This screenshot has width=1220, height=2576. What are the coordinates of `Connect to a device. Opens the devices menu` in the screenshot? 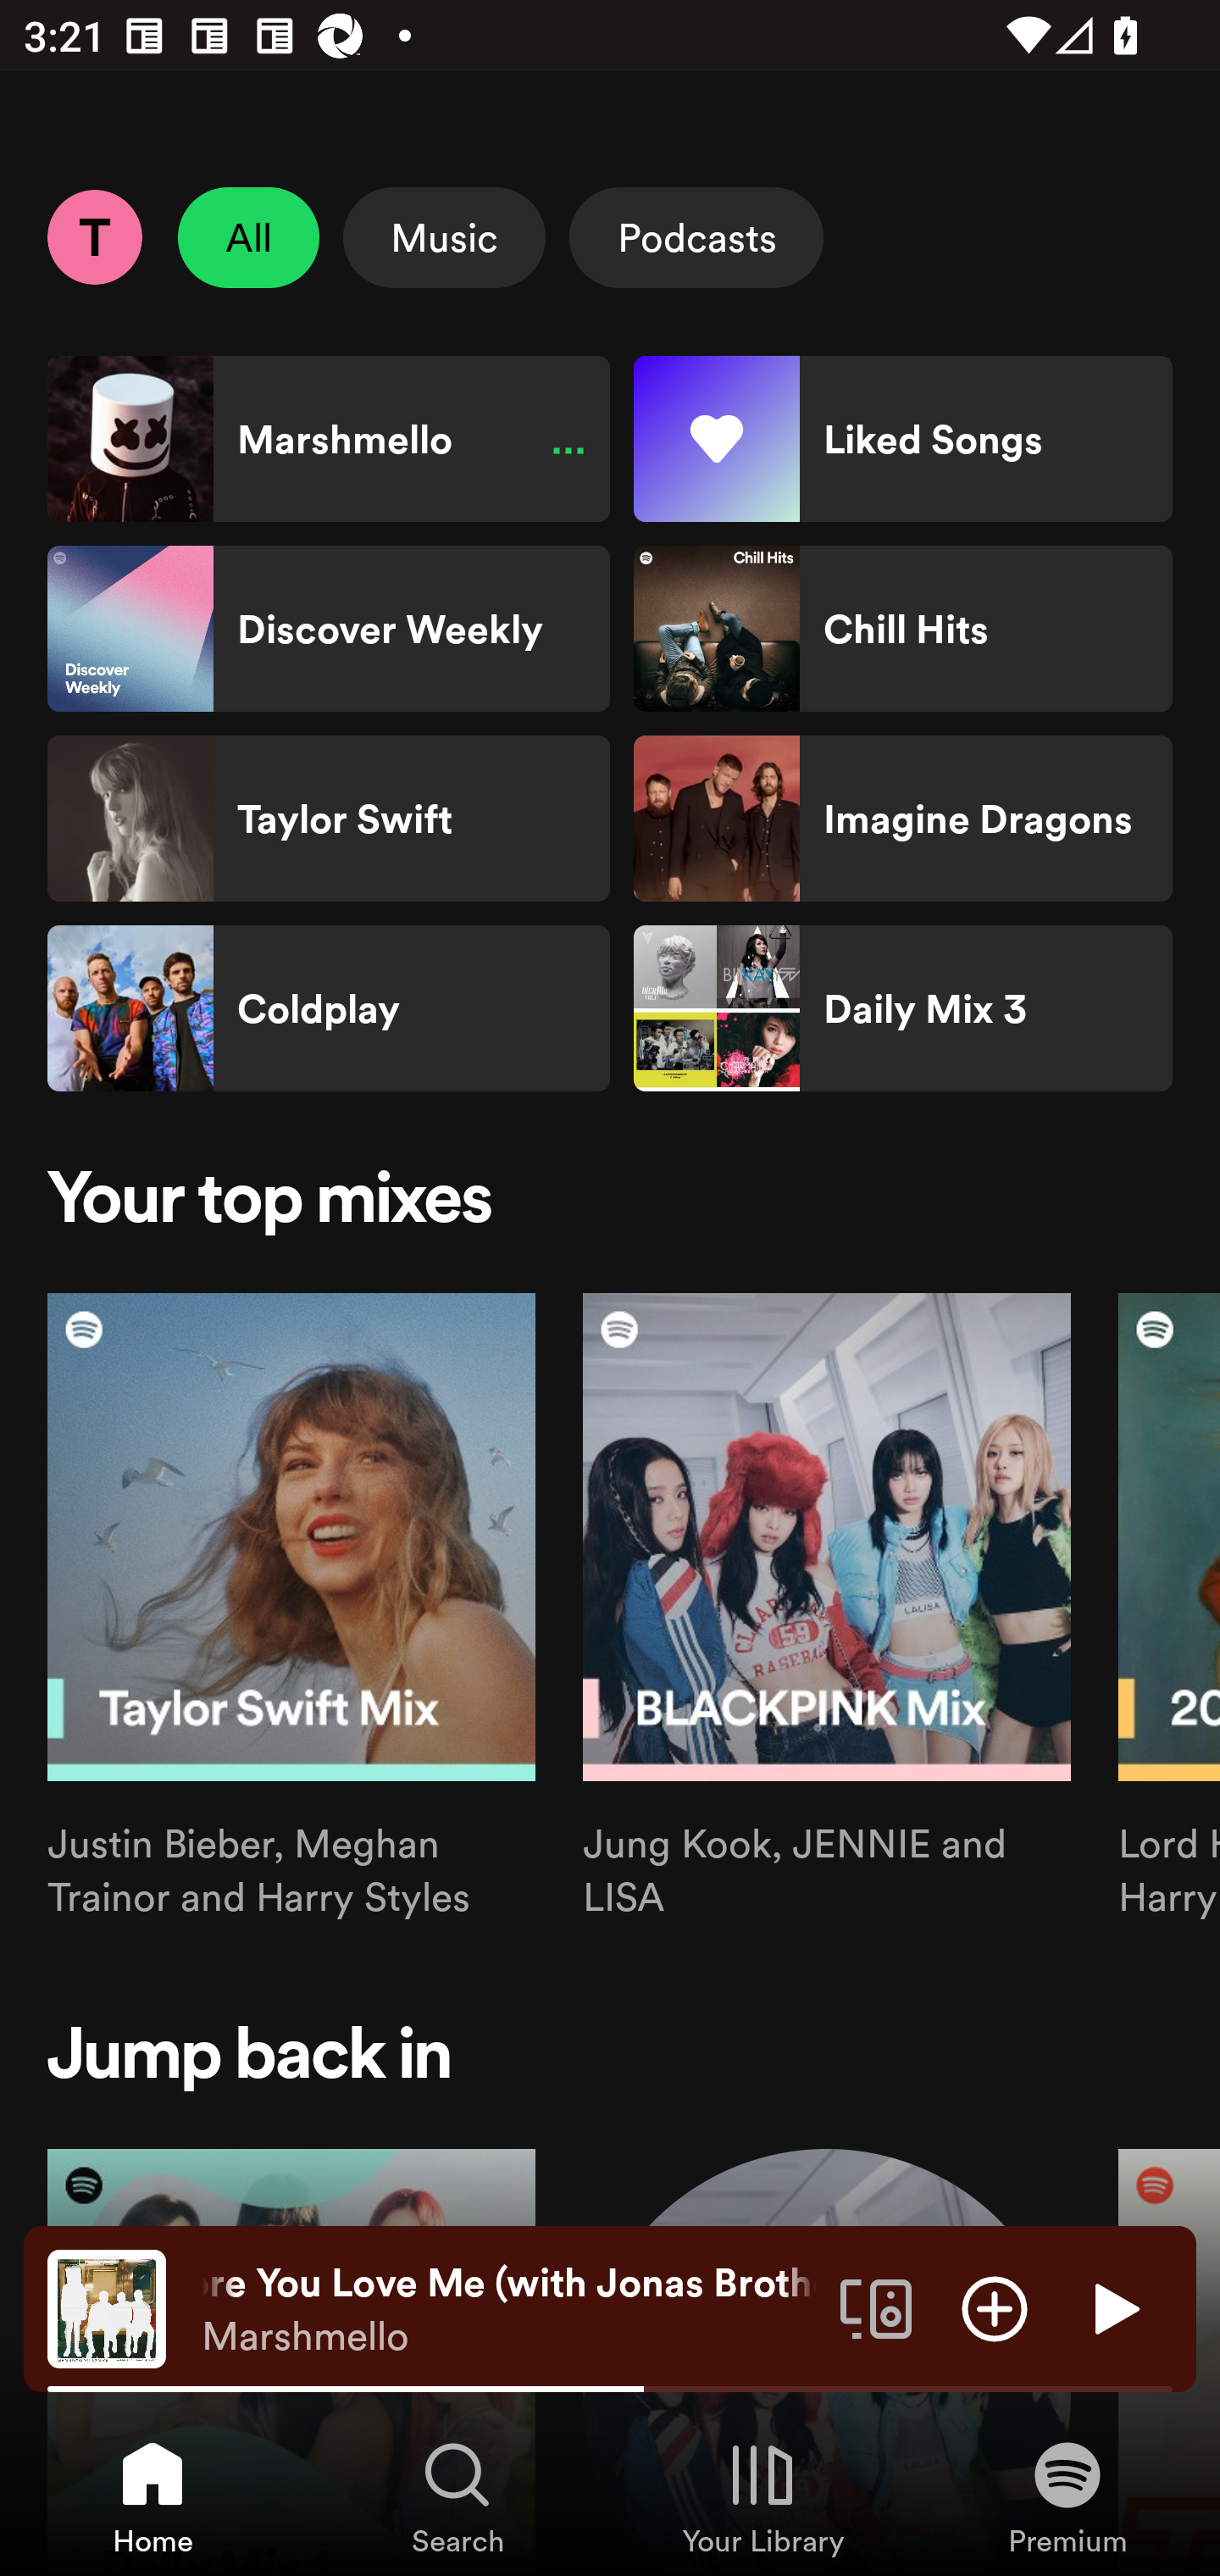 It's located at (876, 2307).